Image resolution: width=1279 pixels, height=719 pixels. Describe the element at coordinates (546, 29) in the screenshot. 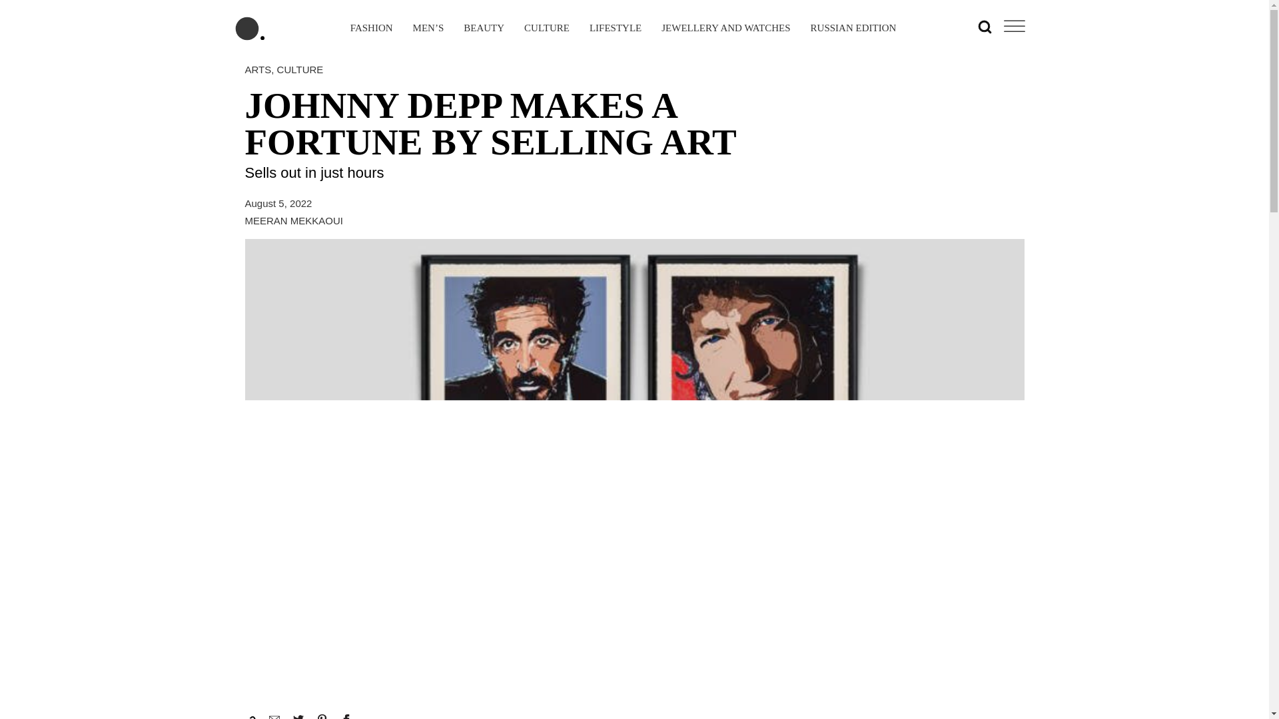

I see `CULTURE` at that location.